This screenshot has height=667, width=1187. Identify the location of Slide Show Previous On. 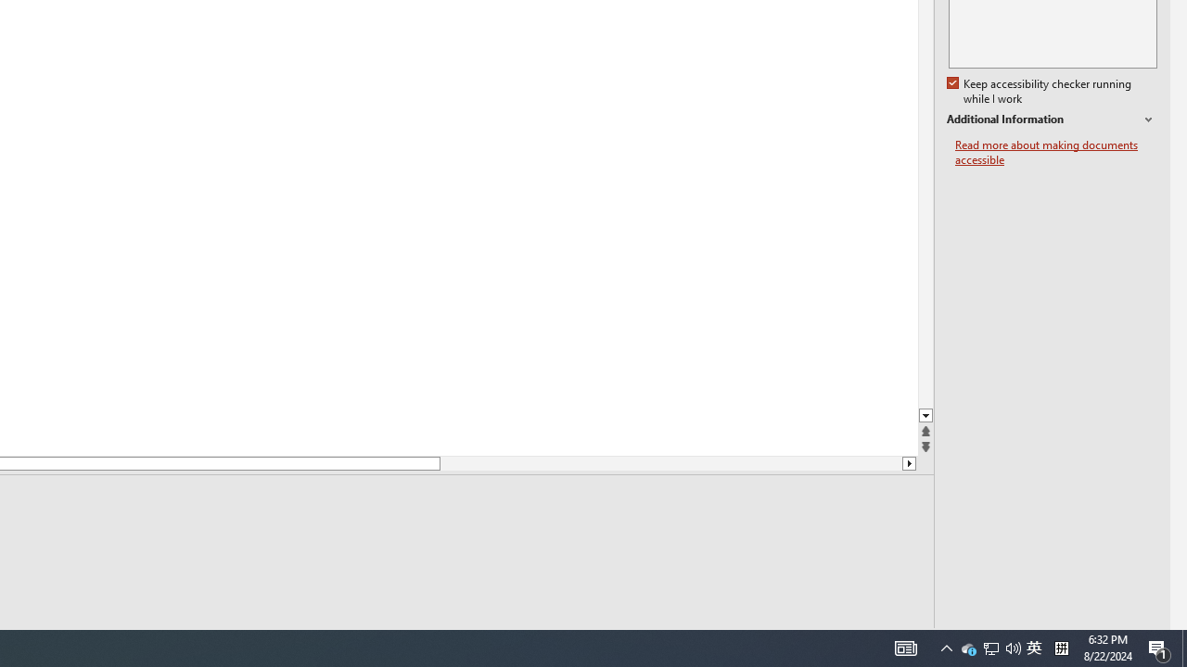
(968, 648).